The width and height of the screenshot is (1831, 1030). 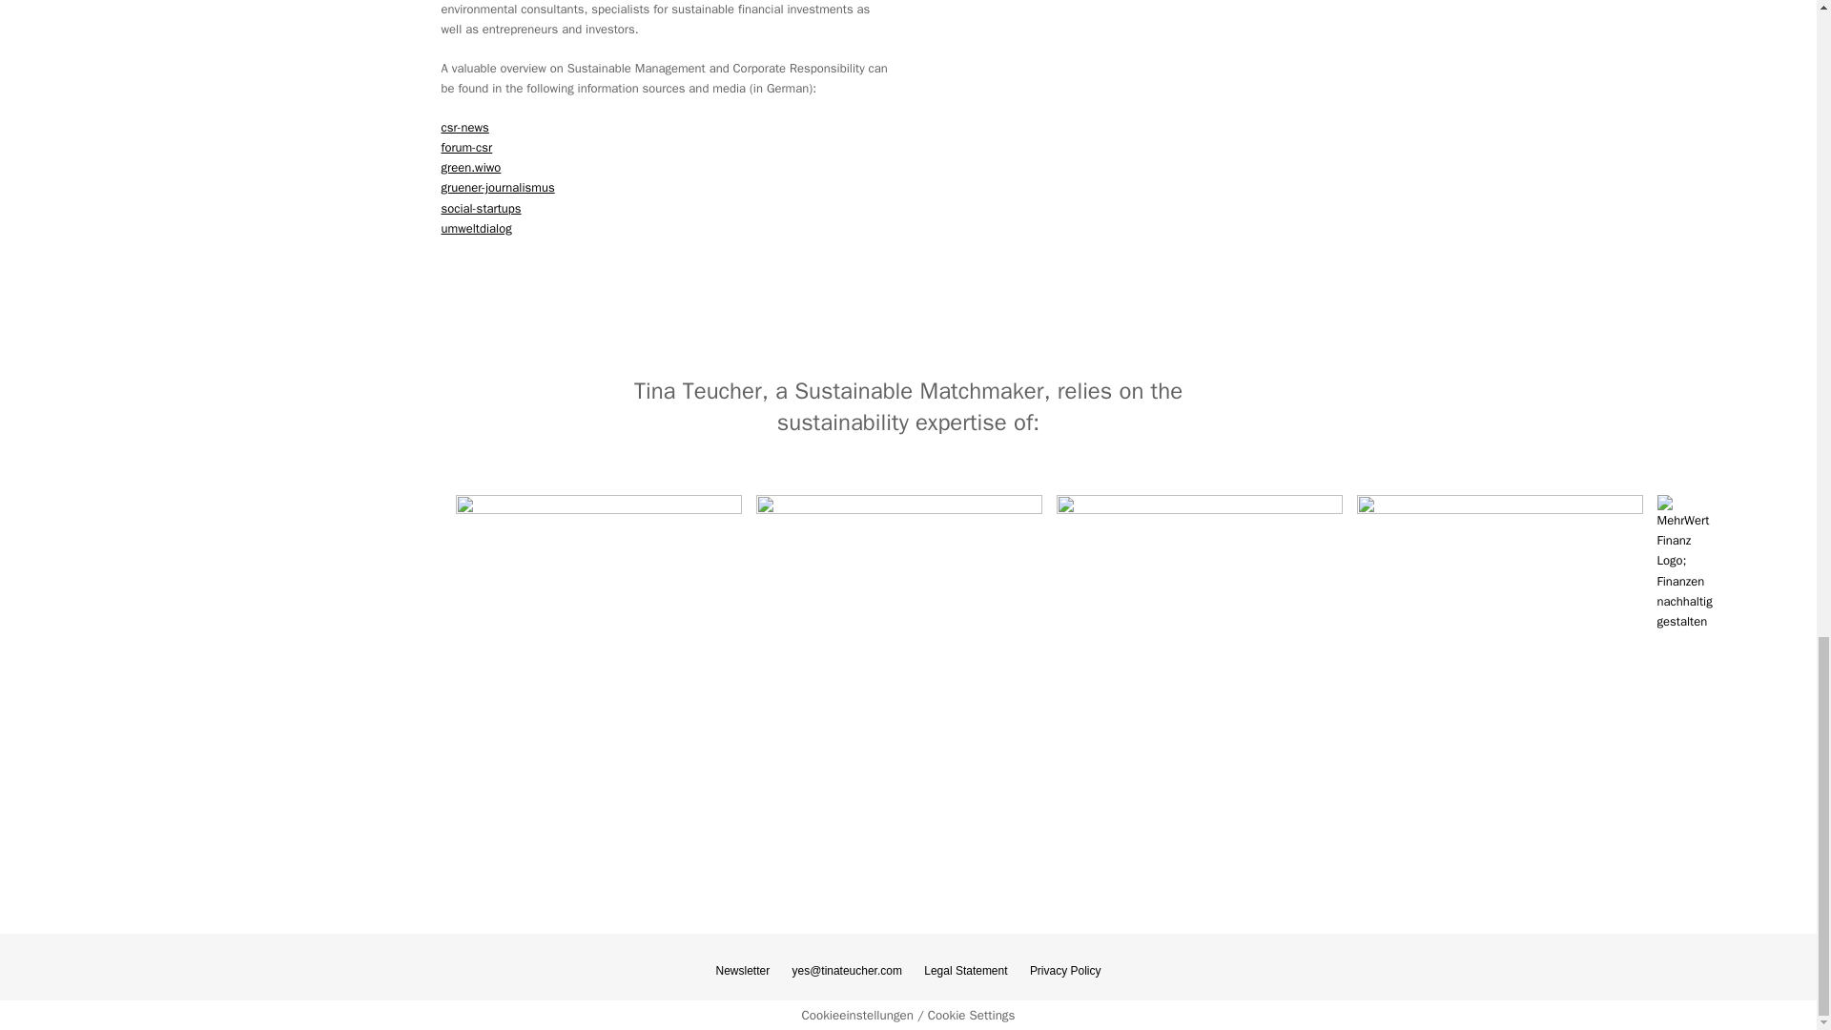 What do you see at coordinates (965, 970) in the screenshot?
I see `Legal Statement` at bounding box center [965, 970].